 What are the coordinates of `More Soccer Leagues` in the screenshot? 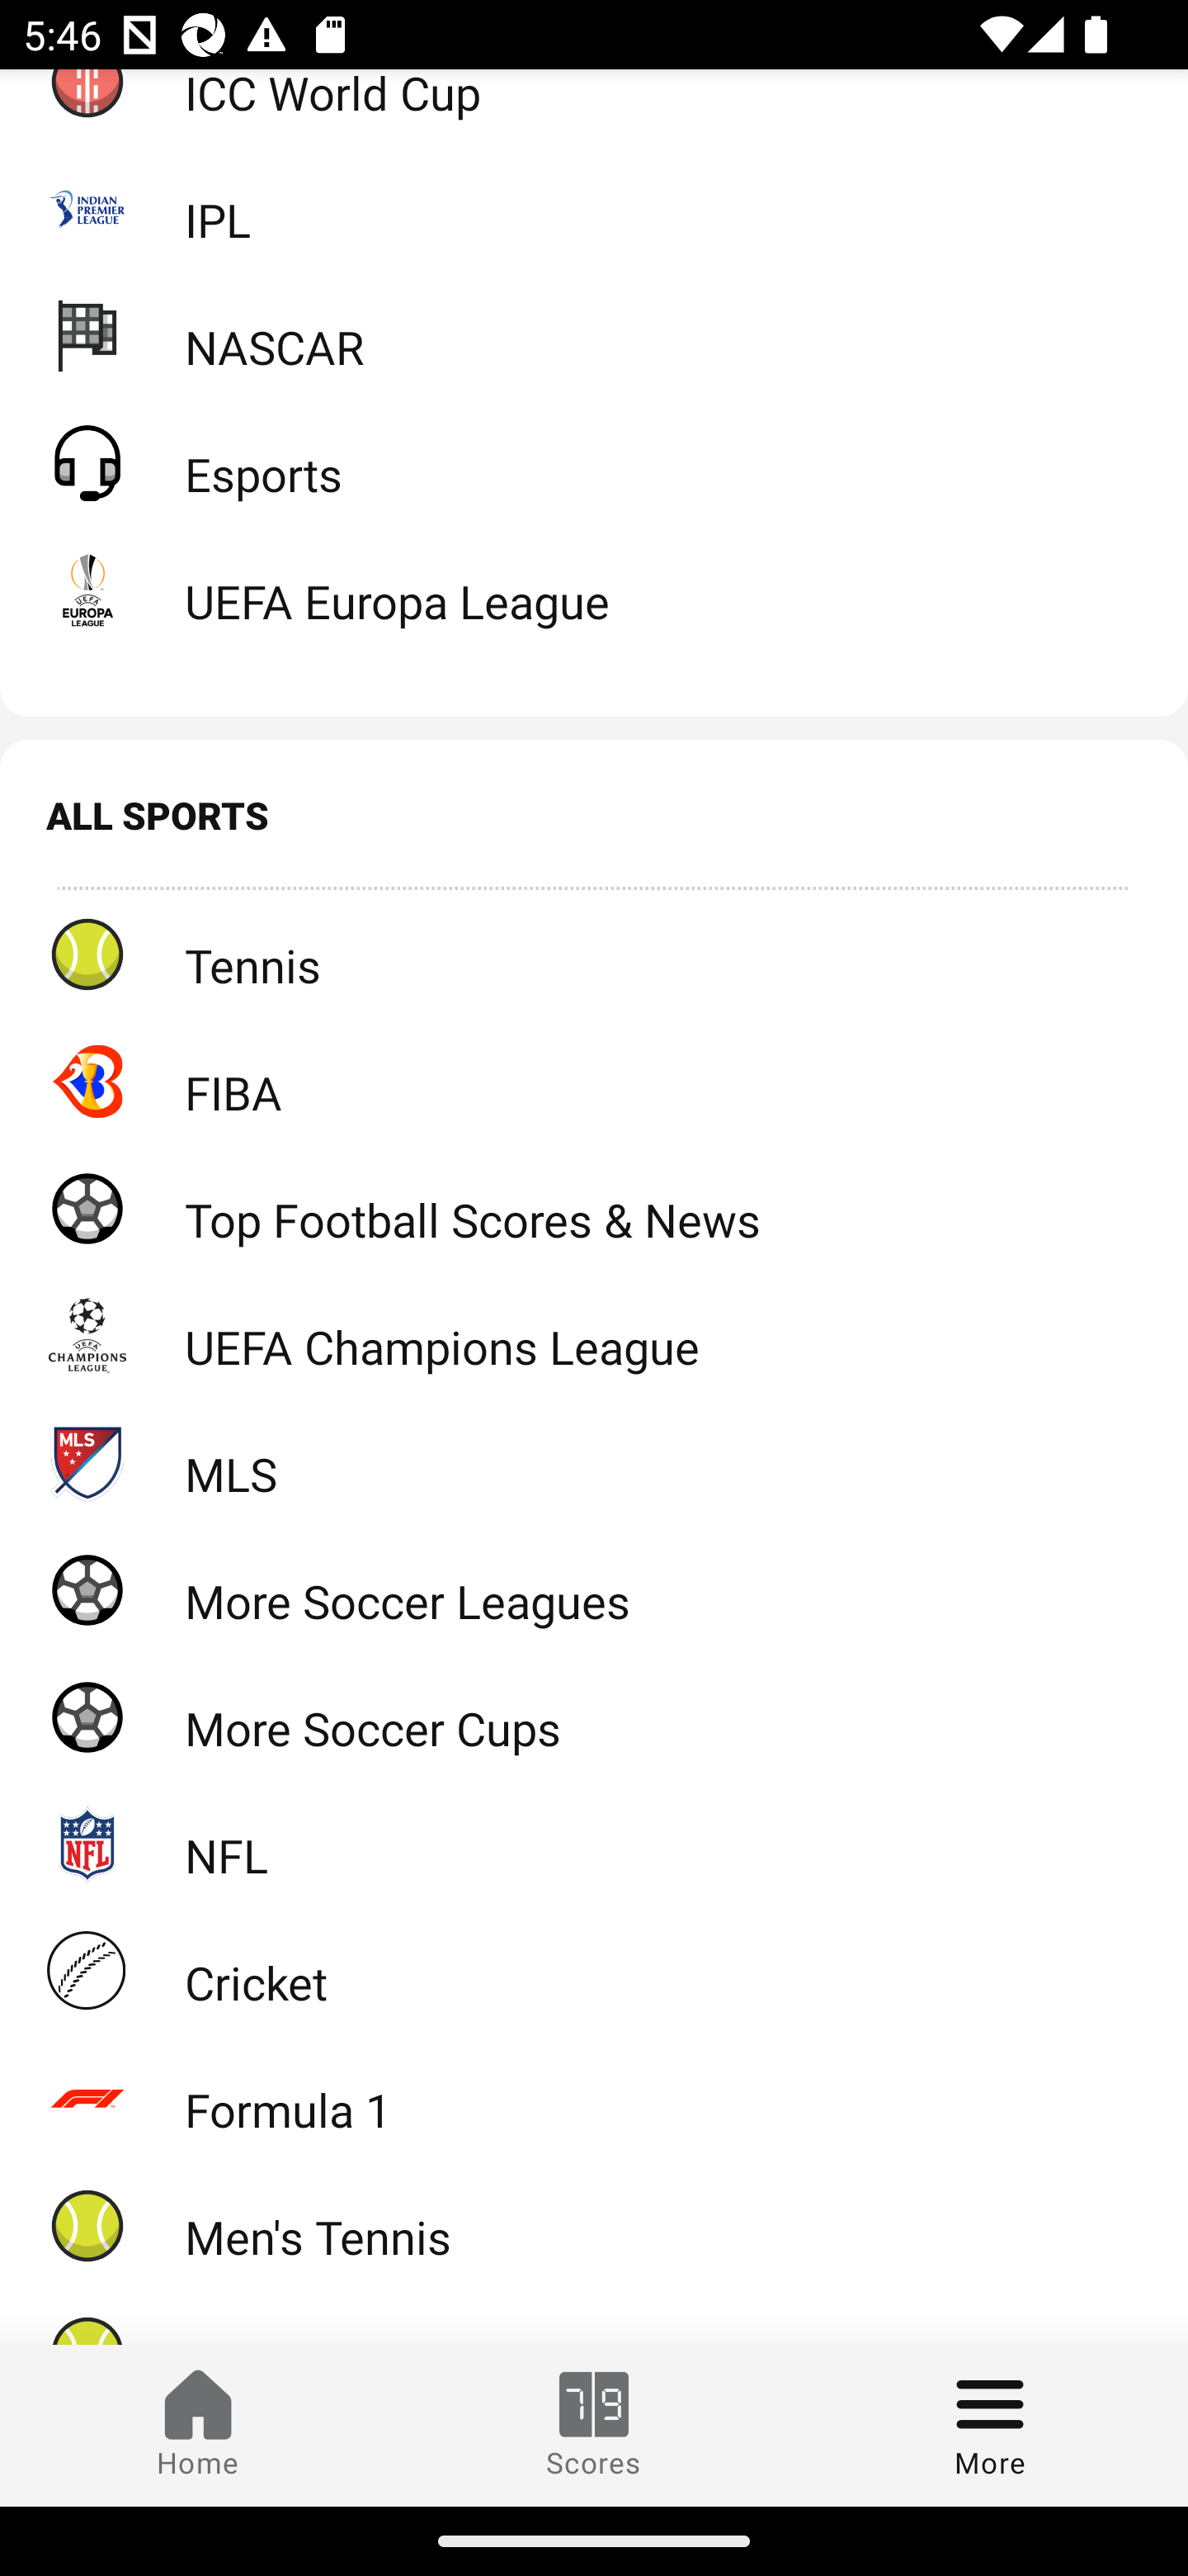 It's located at (594, 1589).